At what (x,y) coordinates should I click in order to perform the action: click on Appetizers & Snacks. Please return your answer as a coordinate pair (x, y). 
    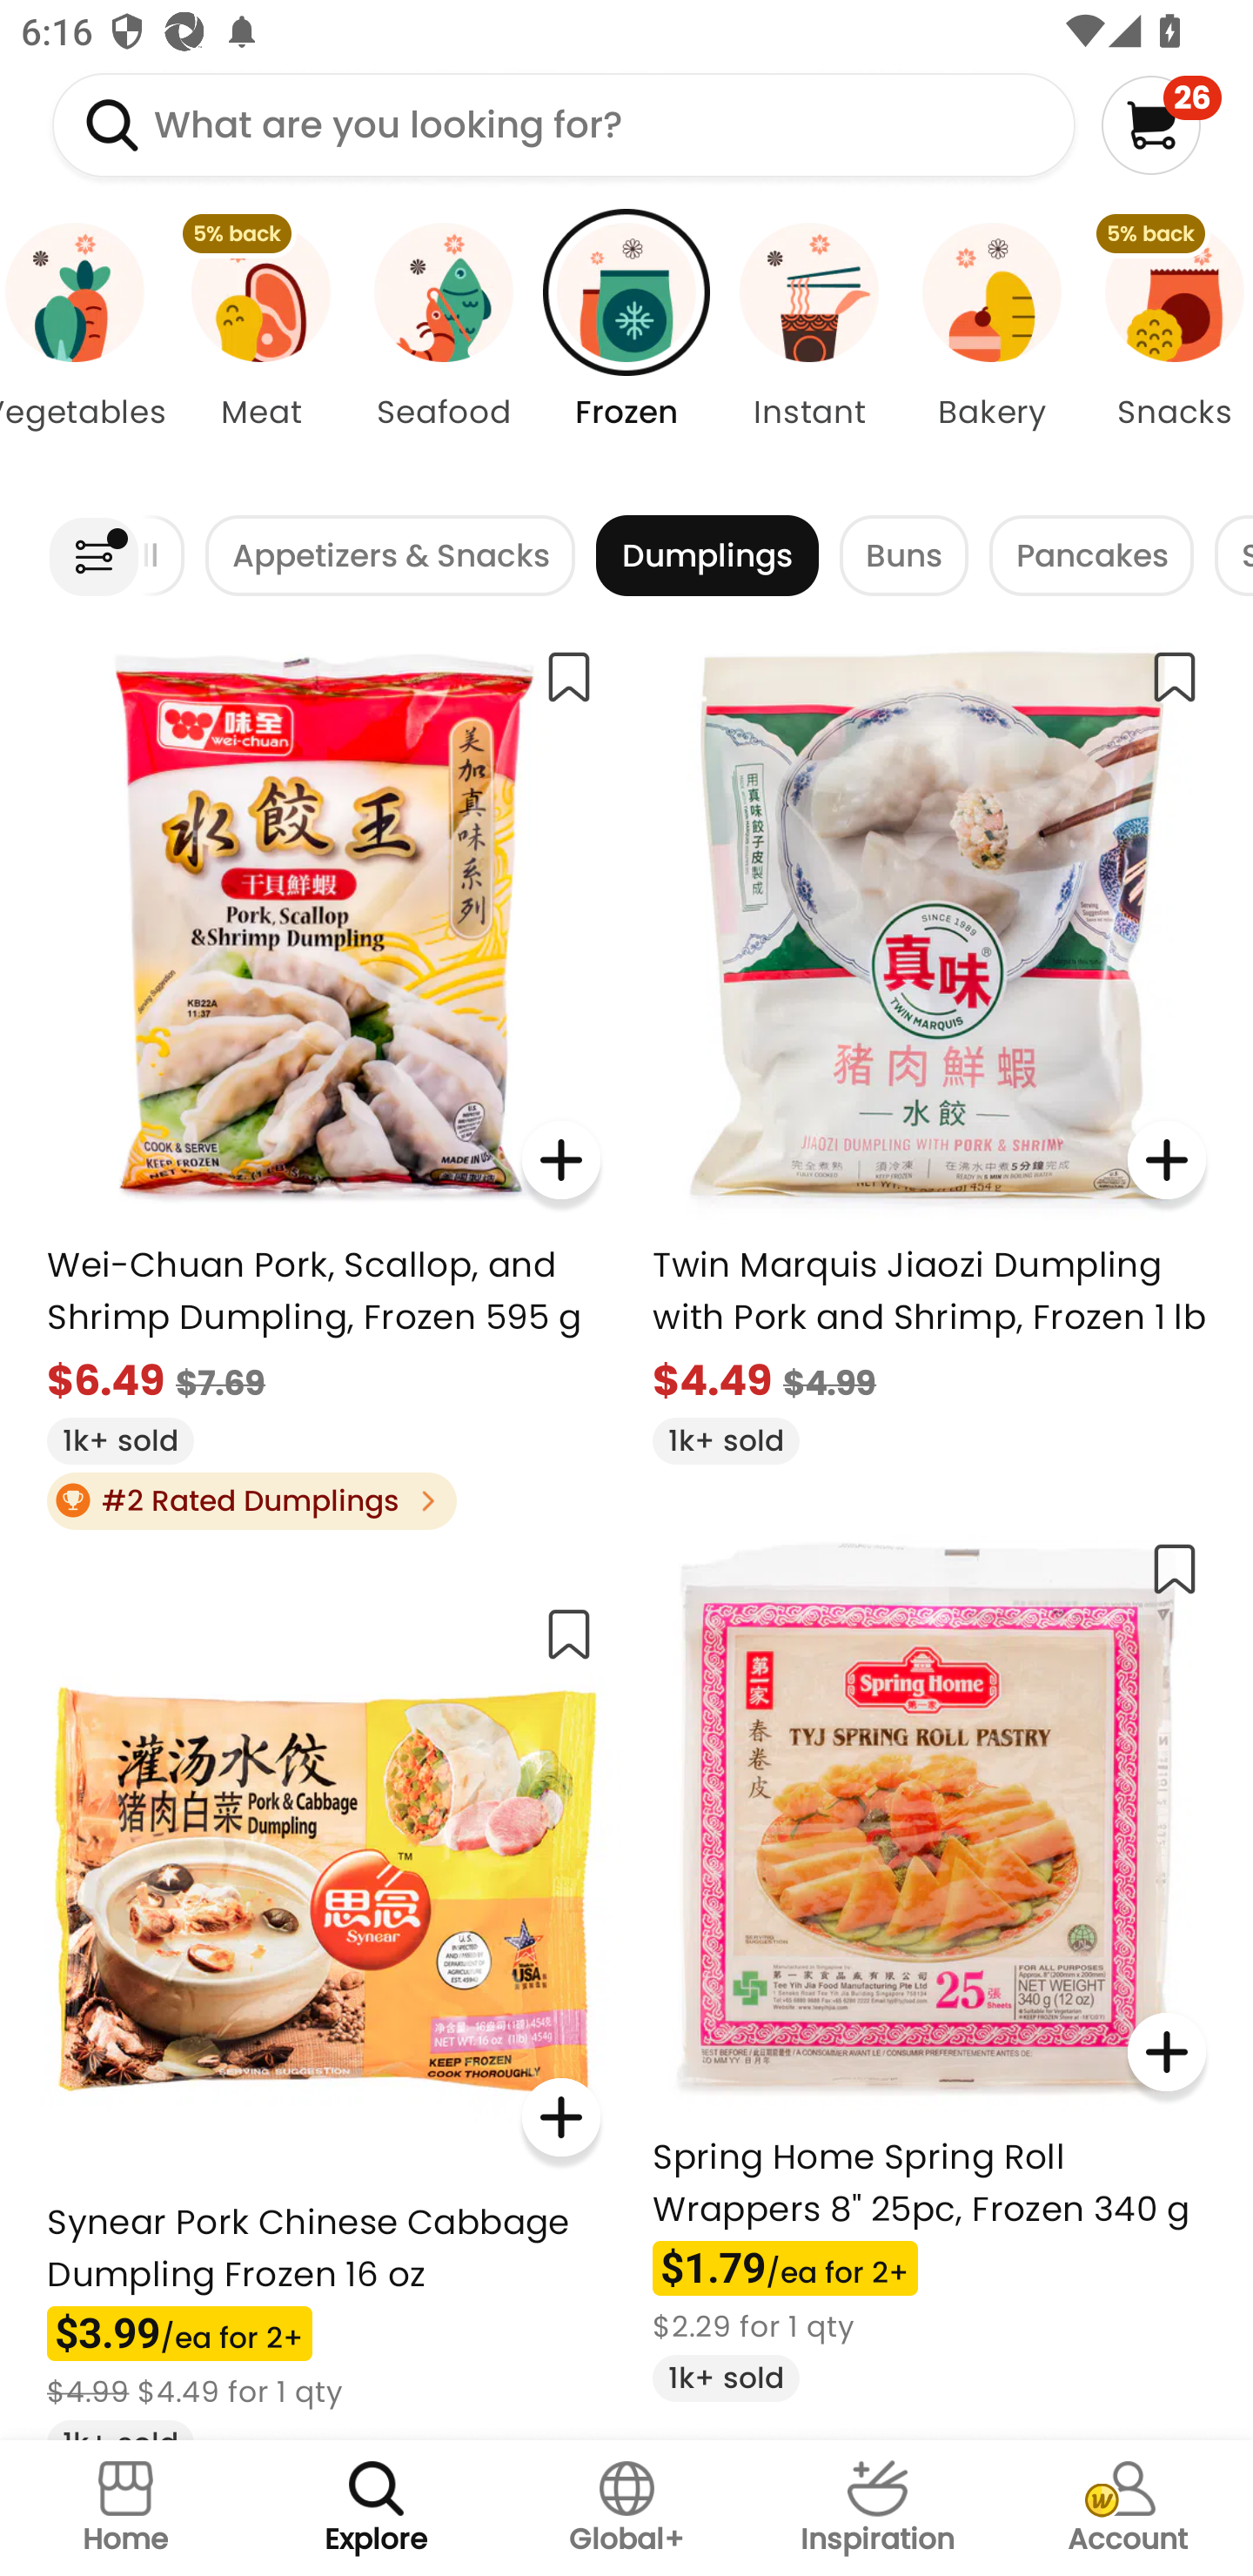
    Looking at the image, I should click on (390, 555).